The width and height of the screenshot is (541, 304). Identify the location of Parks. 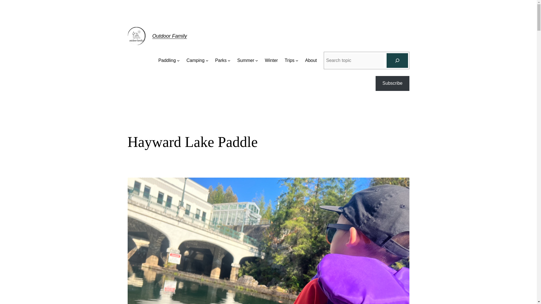
(221, 60).